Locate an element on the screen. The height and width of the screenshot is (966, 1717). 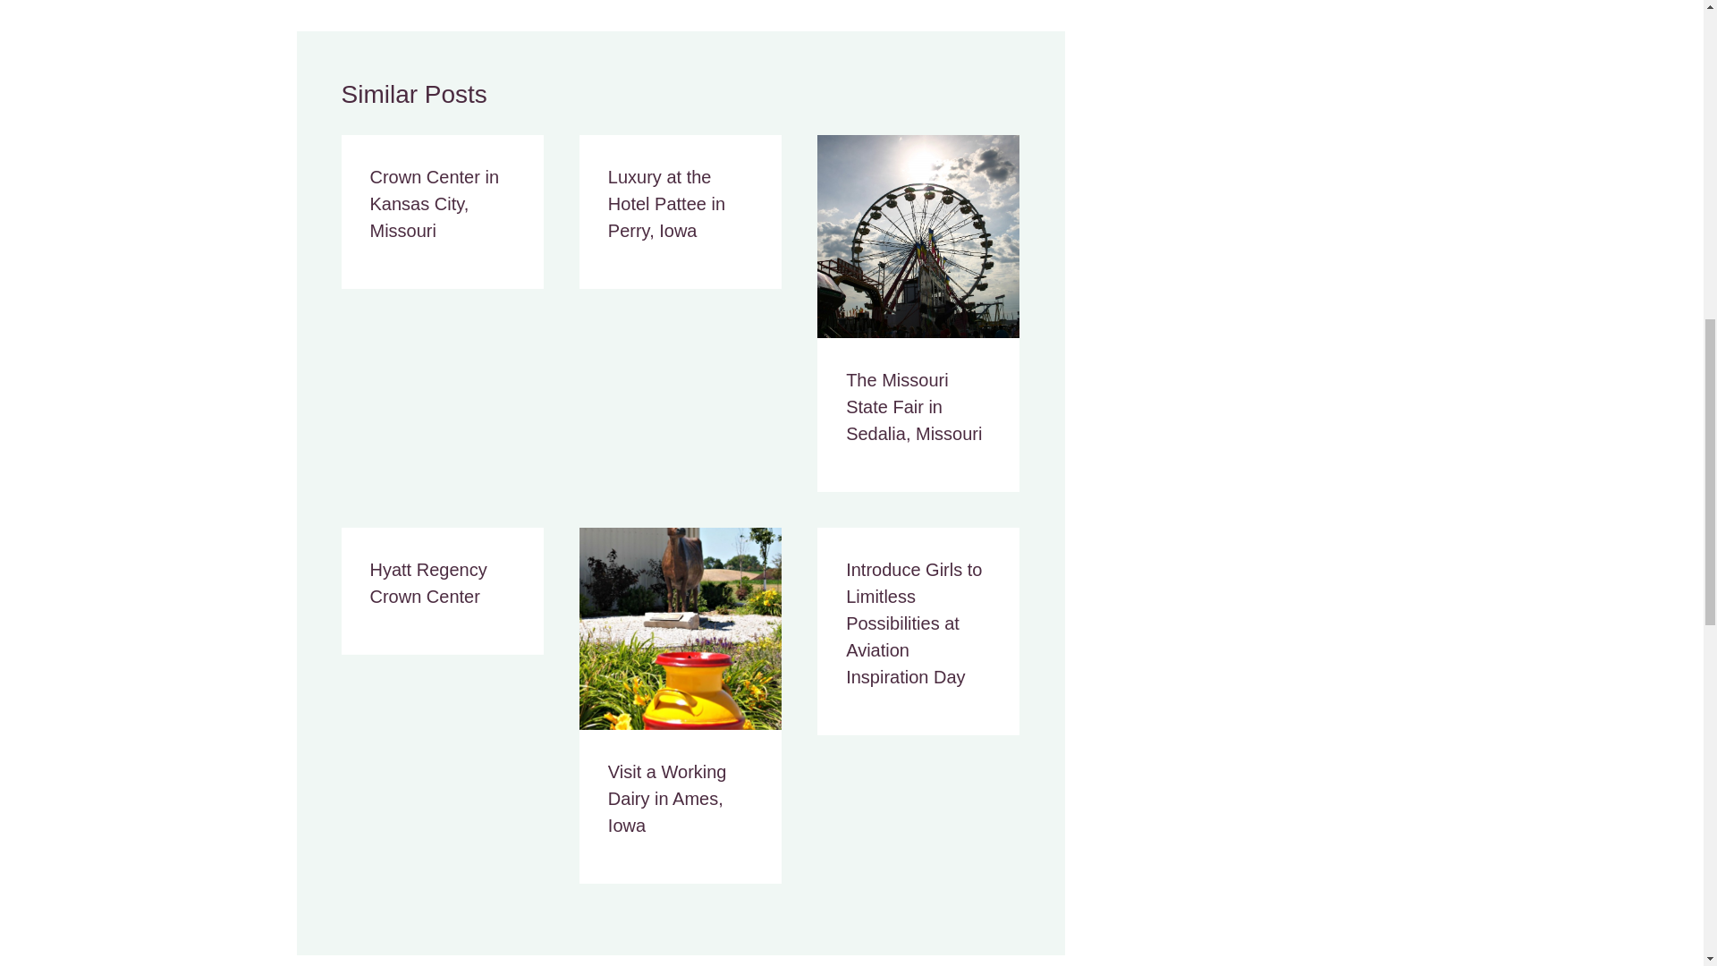
Luxury at the Hotel Pattee in Perry, Iowa is located at coordinates (665, 203).